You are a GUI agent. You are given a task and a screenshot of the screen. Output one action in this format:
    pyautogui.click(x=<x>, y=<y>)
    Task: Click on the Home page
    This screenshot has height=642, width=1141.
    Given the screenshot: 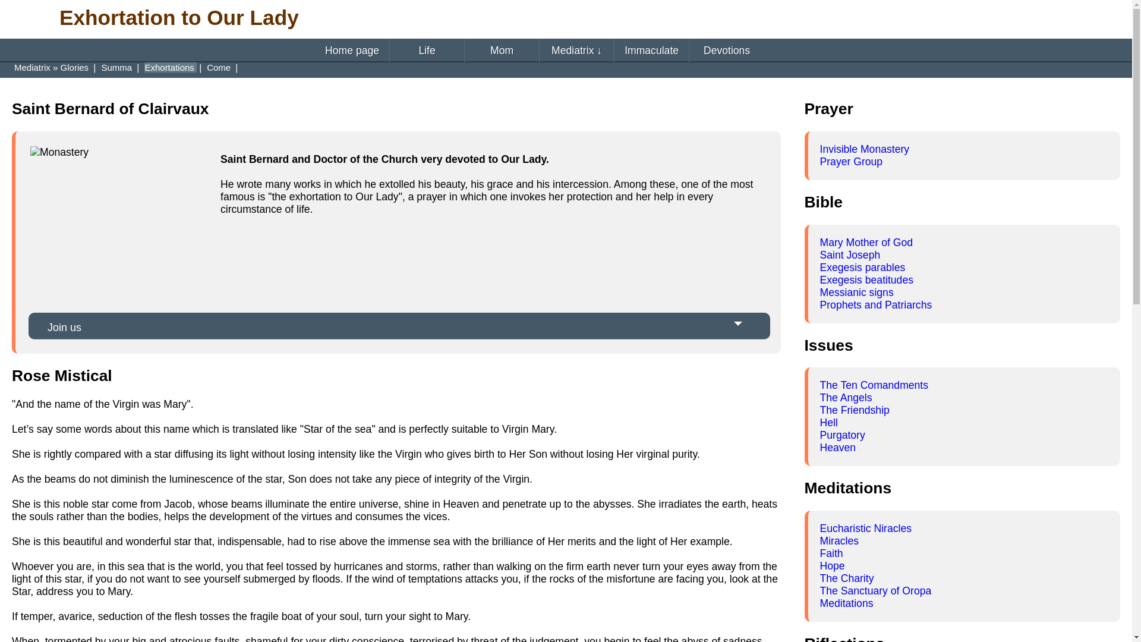 What is the action you would take?
    pyautogui.click(x=352, y=50)
    